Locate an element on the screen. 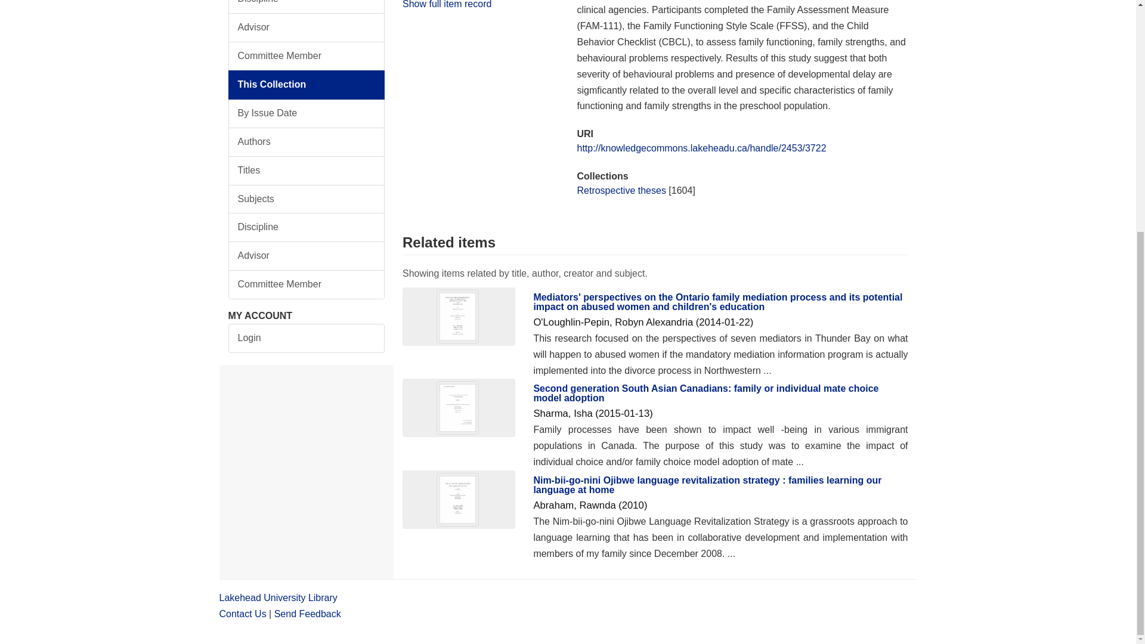  Advisor is located at coordinates (307, 256).